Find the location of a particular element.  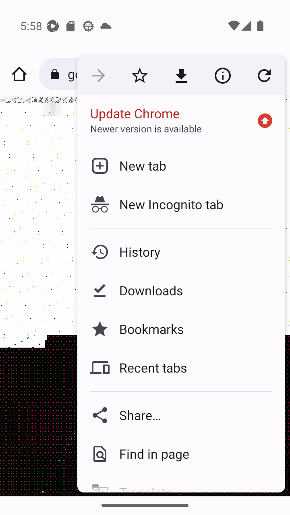

New Incognito tab is located at coordinates (181, 204).